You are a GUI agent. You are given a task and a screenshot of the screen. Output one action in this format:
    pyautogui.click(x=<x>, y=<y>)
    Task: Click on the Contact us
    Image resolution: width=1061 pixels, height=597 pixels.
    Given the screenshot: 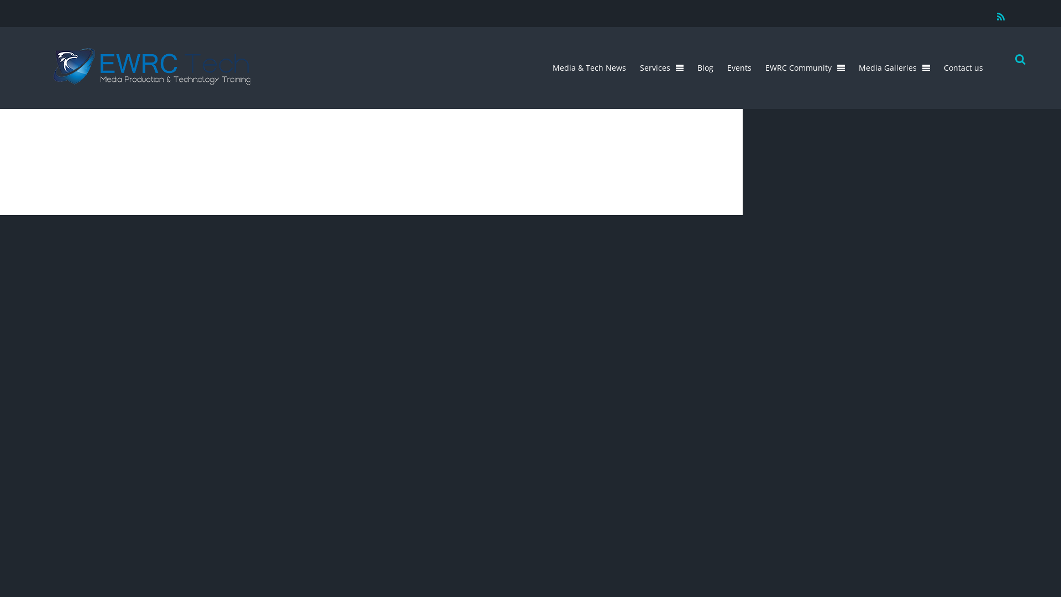 What is the action you would take?
    pyautogui.click(x=964, y=67)
    